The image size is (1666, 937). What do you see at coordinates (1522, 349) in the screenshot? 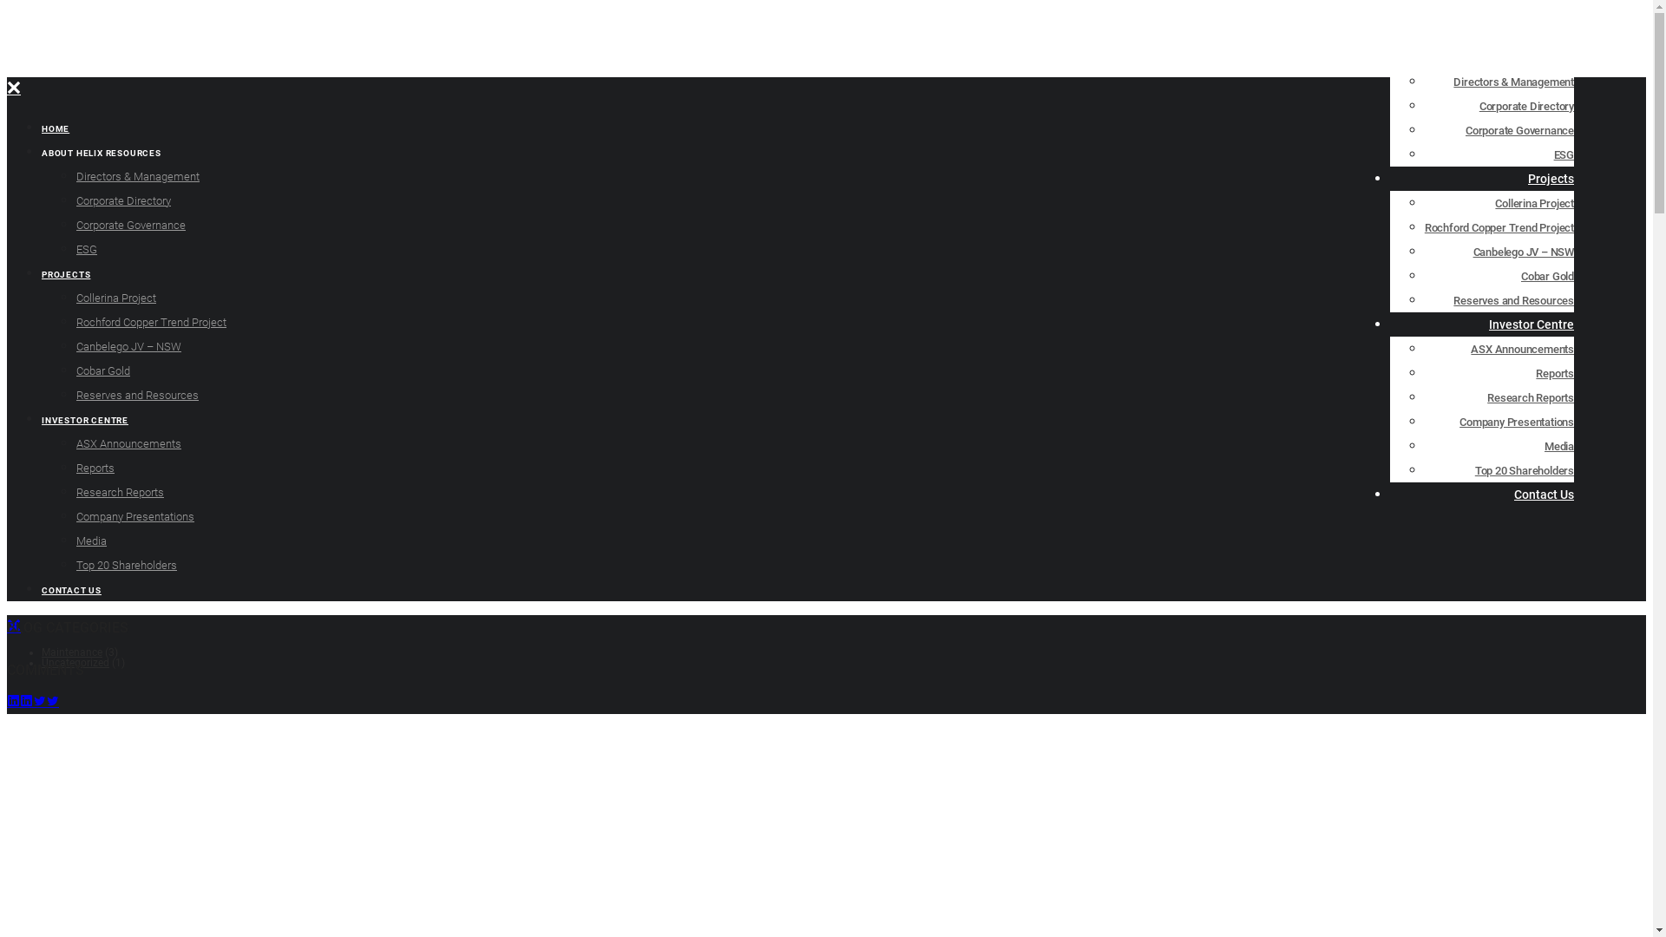
I see `ASX Announcements` at bounding box center [1522, 349].